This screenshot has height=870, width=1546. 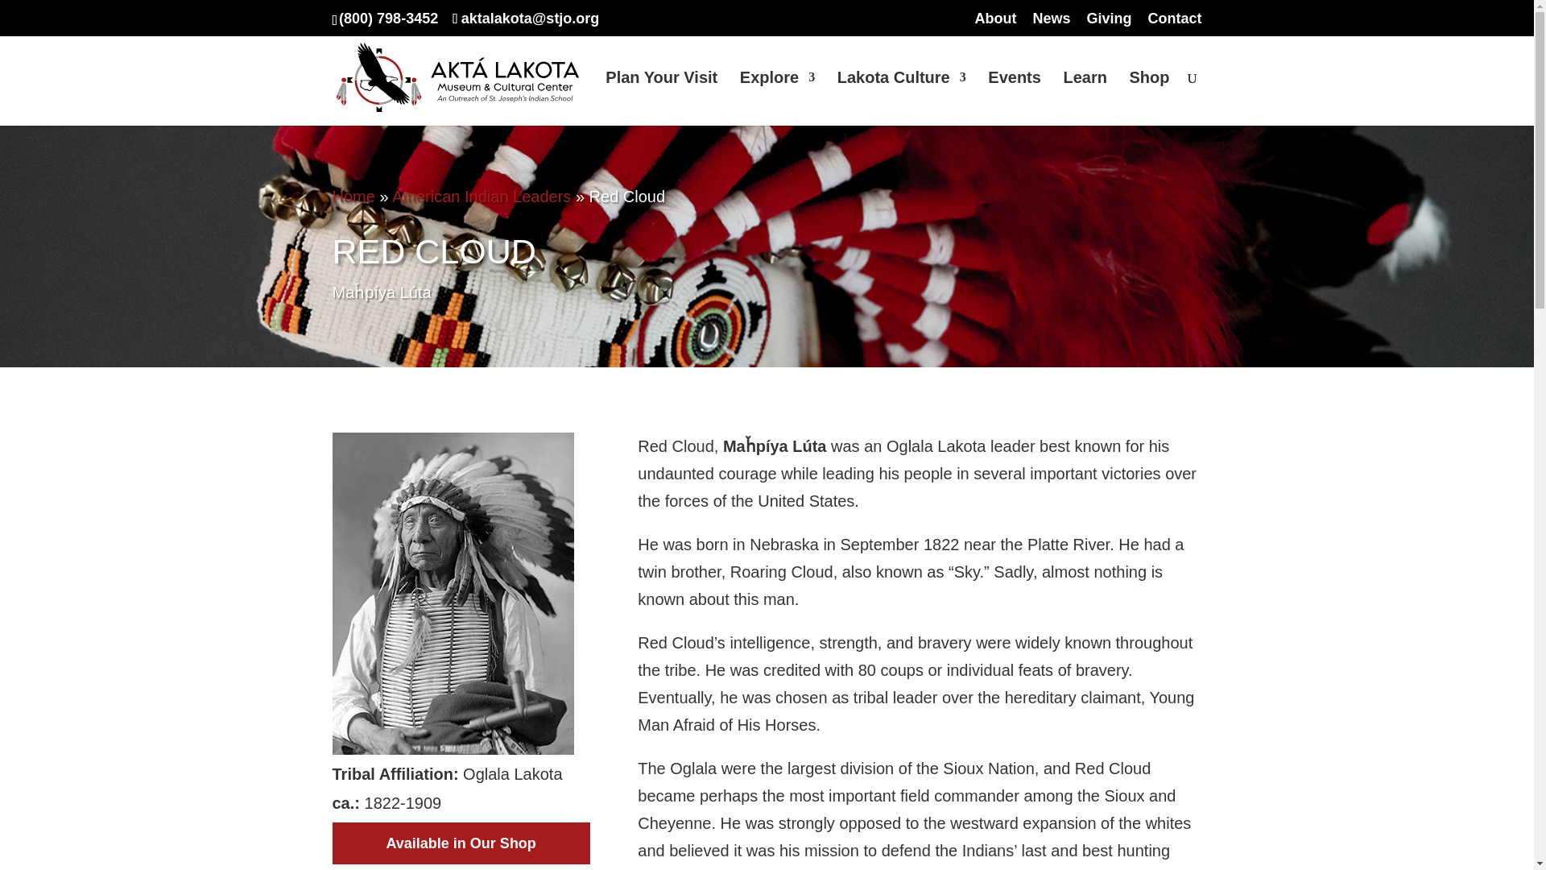 I want to click on Plan Your Visit, so click(x=661, y=93).